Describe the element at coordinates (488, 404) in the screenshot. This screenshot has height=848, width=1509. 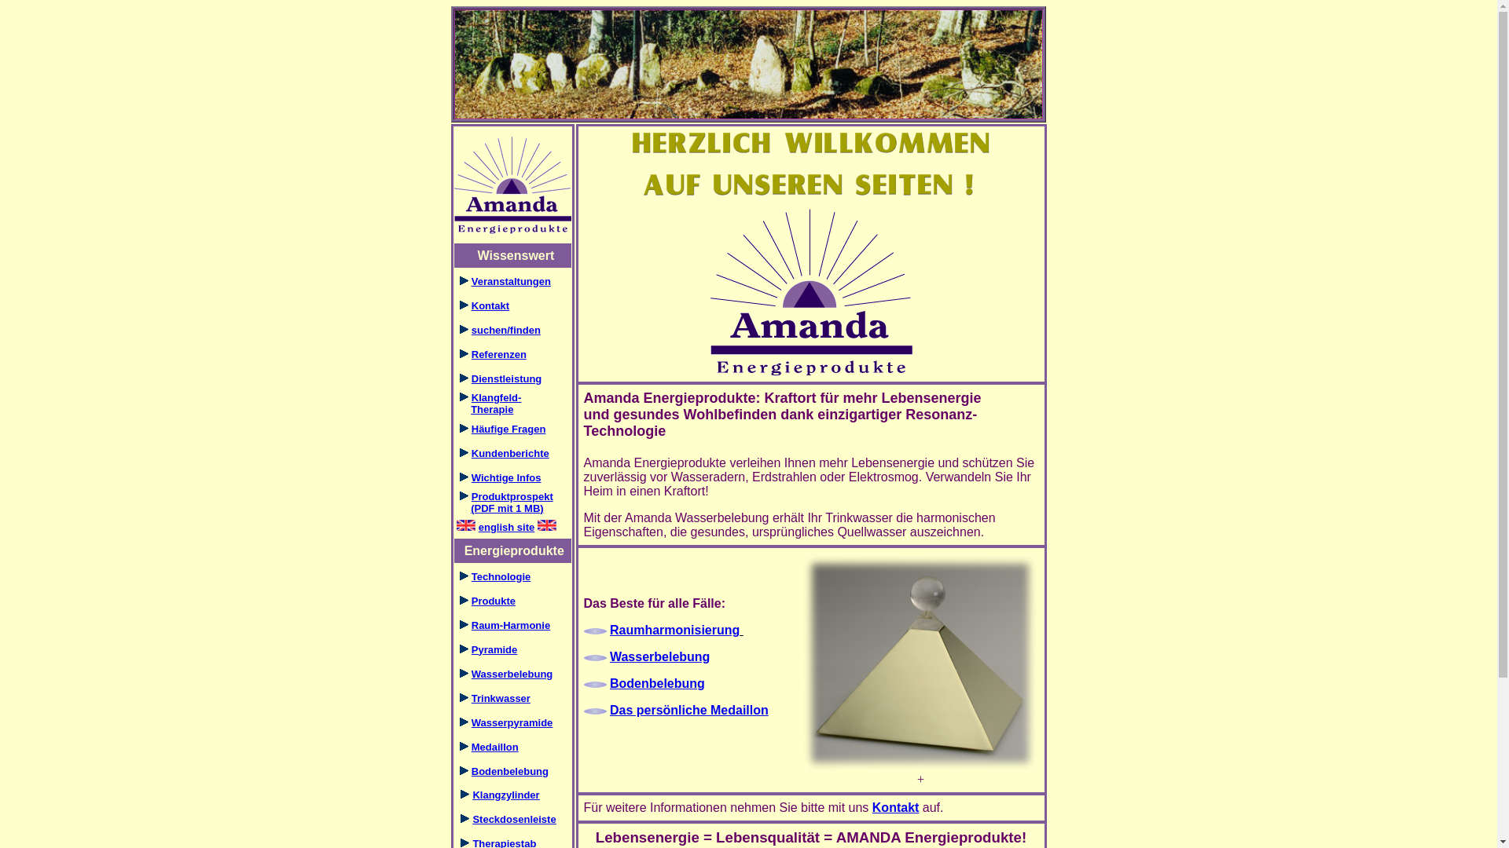
I see `Klangfeld-
      Therapie` at that location.